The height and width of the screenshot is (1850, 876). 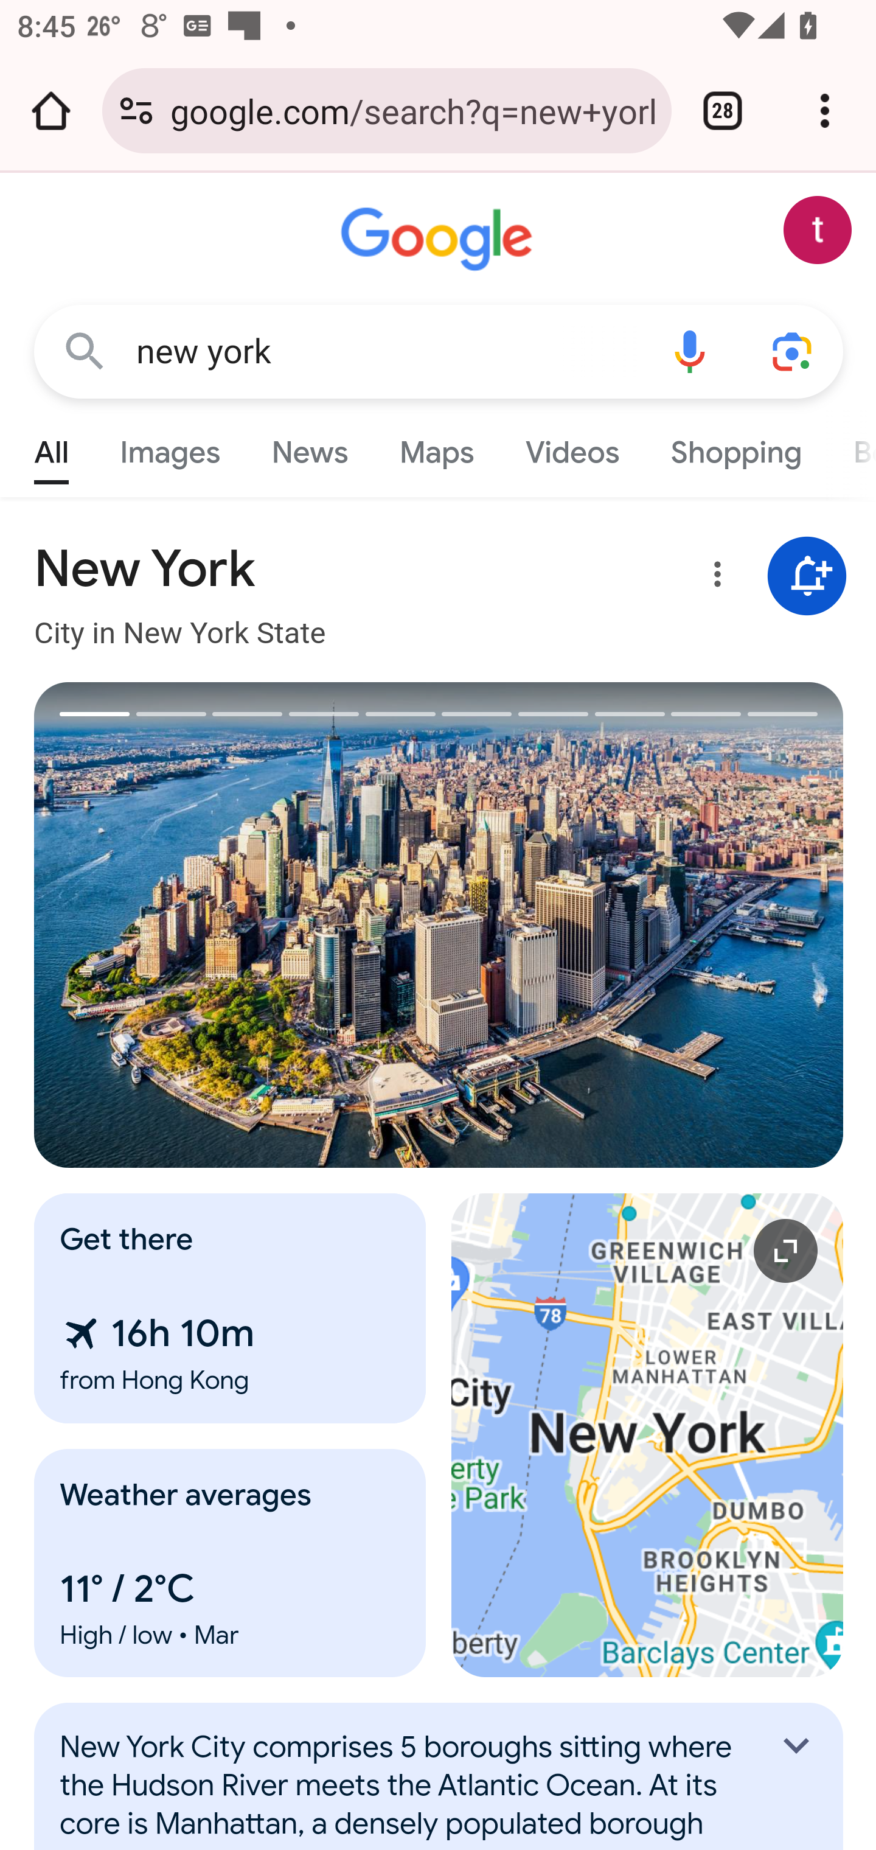 I want to click on Maps, so click(x=436, y=447).